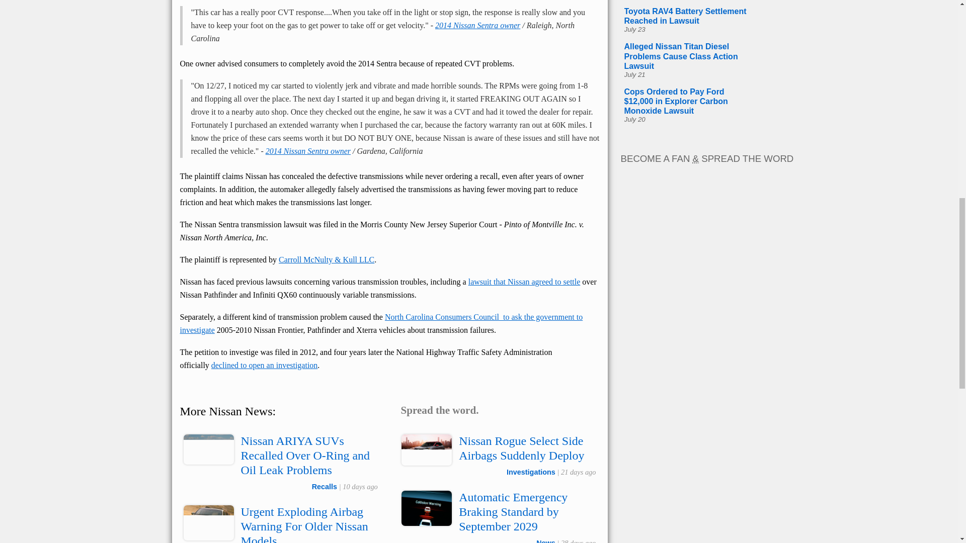 This screenshot has height=543, width=966. Describe the element at coordinates (531, 472) in the screenshot. I see `Investigations` at that location.